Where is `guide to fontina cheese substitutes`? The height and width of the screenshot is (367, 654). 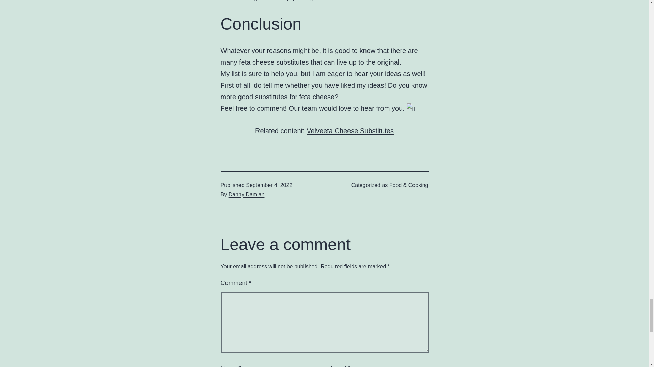
guide to fontina cheese substitutes is located at coordinates (362, 1).